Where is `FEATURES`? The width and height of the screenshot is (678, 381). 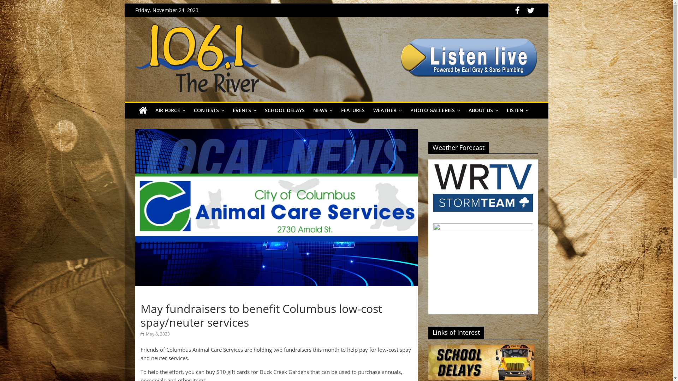
FEATURES is located at coordinates (353, 110).